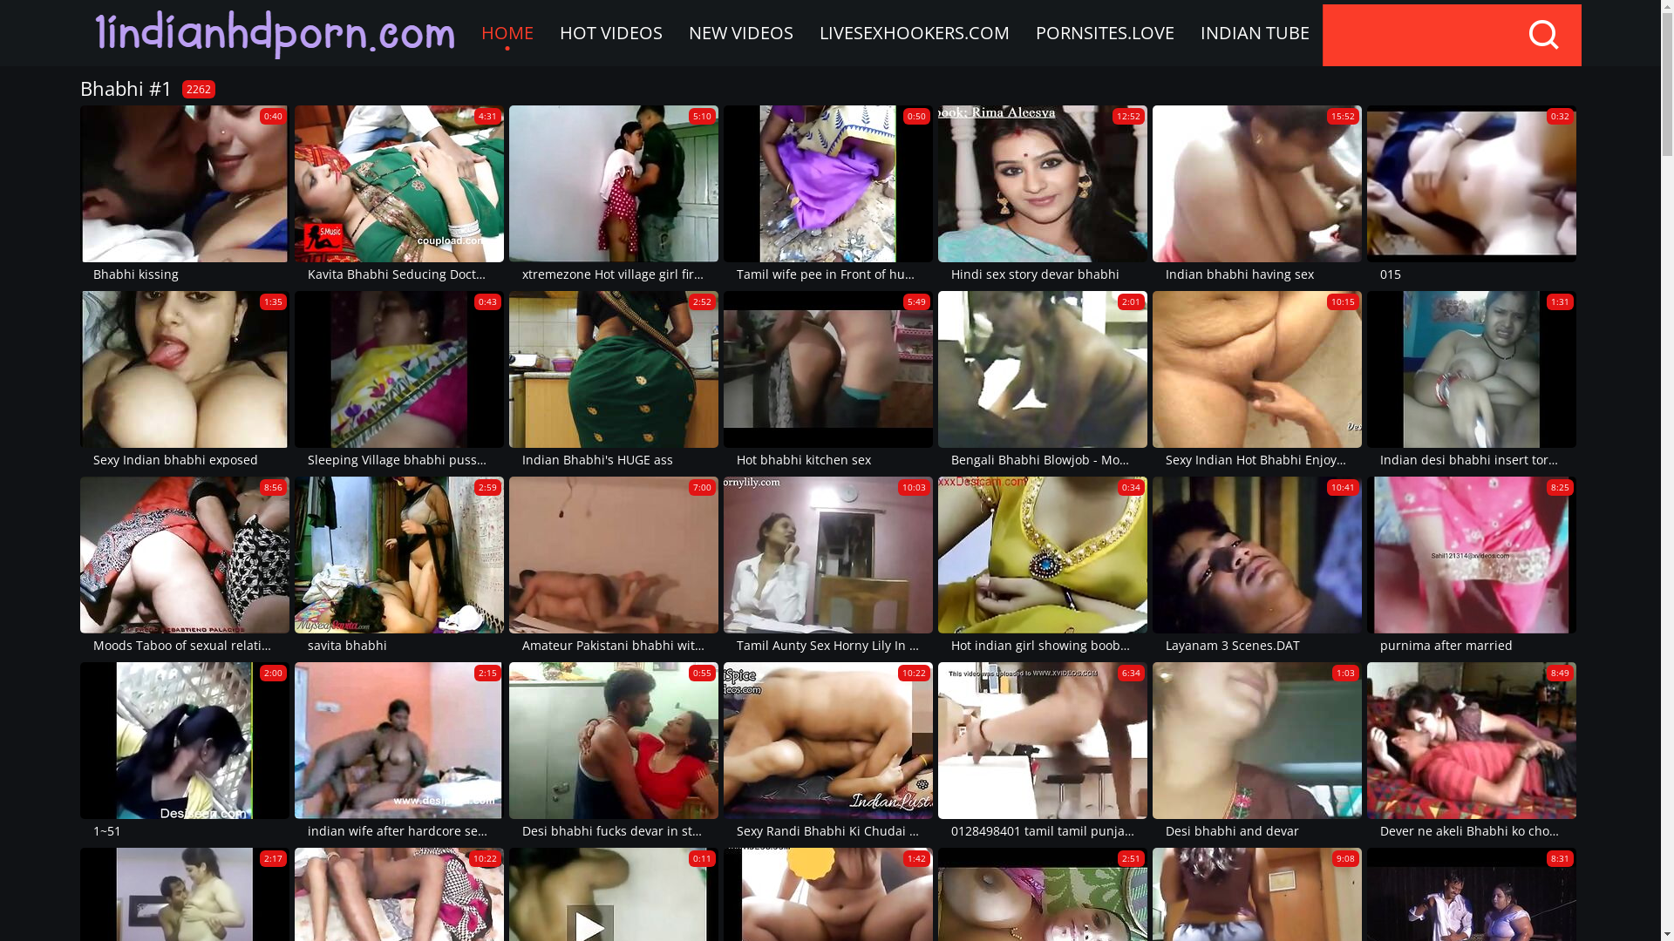  Describe the element at coordinates (1043, 382) in the screenshot. I see `2:01
Bengali Bhabhi Blowjob - Movies. video2porn2` at that location.